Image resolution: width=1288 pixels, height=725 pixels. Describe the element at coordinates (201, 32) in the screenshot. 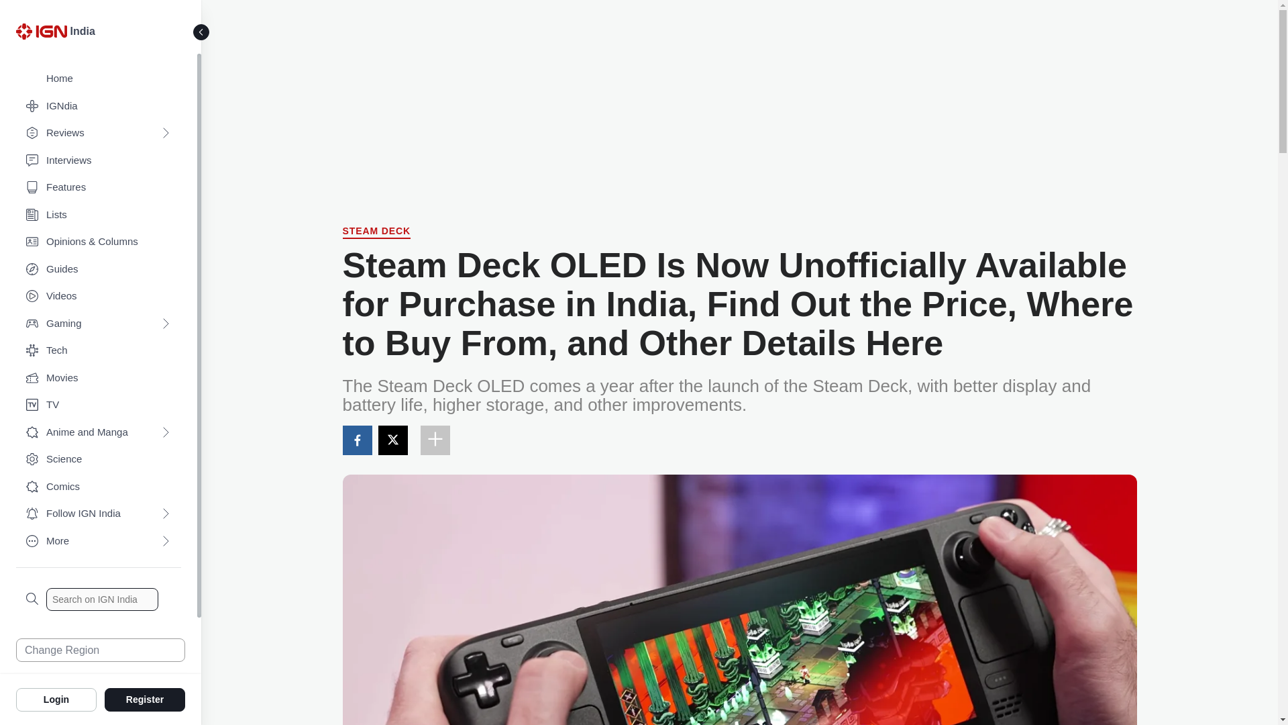

I see `Toggle Sidebar` at that location.